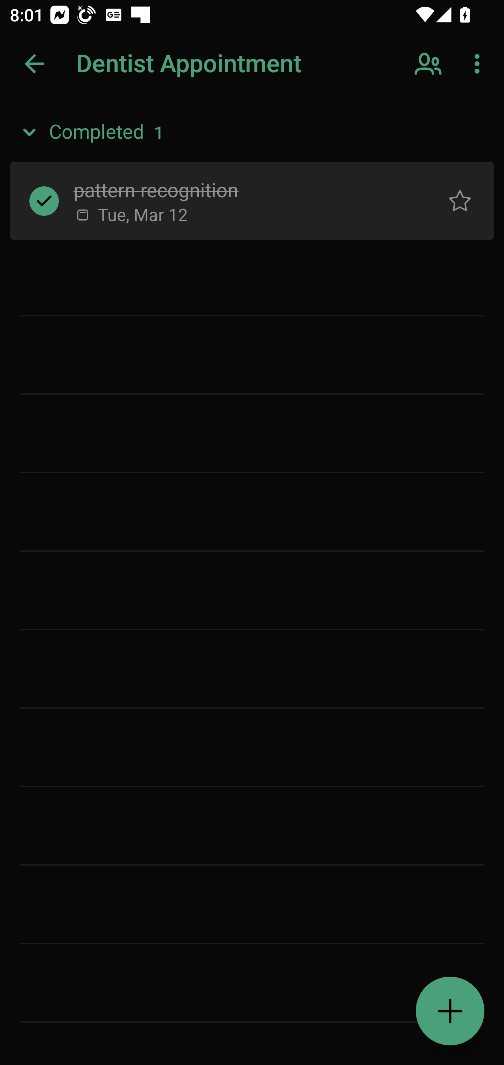 The width and height of the screenshot is (504, 1065). I want to click on Add a task, so click(450, 1011).